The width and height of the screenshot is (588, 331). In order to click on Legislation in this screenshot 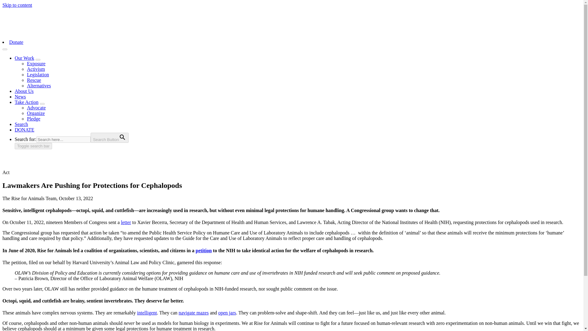, I will do `click(38, 74)`.